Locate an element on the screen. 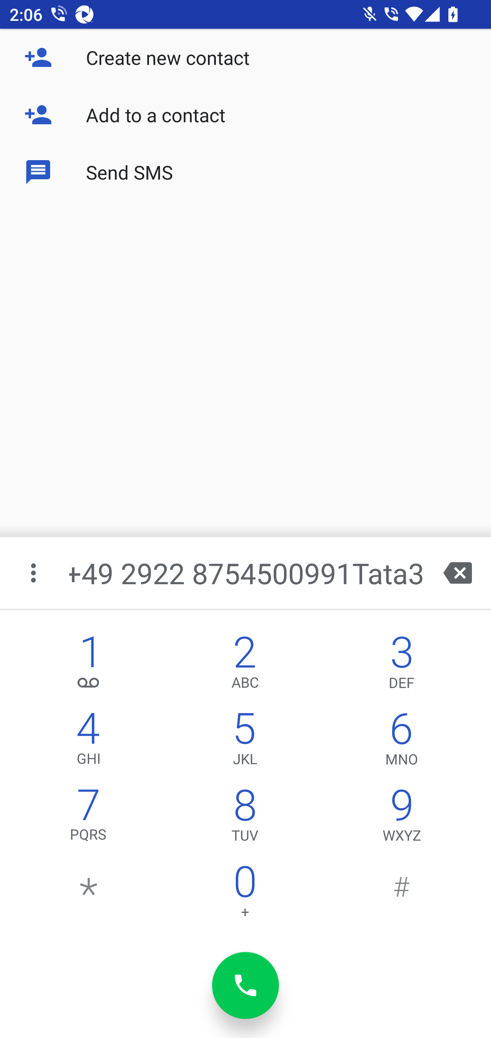 The width and height of the screenshot is (491, 1038). Add to a contact is located at coordinates (245, 115).